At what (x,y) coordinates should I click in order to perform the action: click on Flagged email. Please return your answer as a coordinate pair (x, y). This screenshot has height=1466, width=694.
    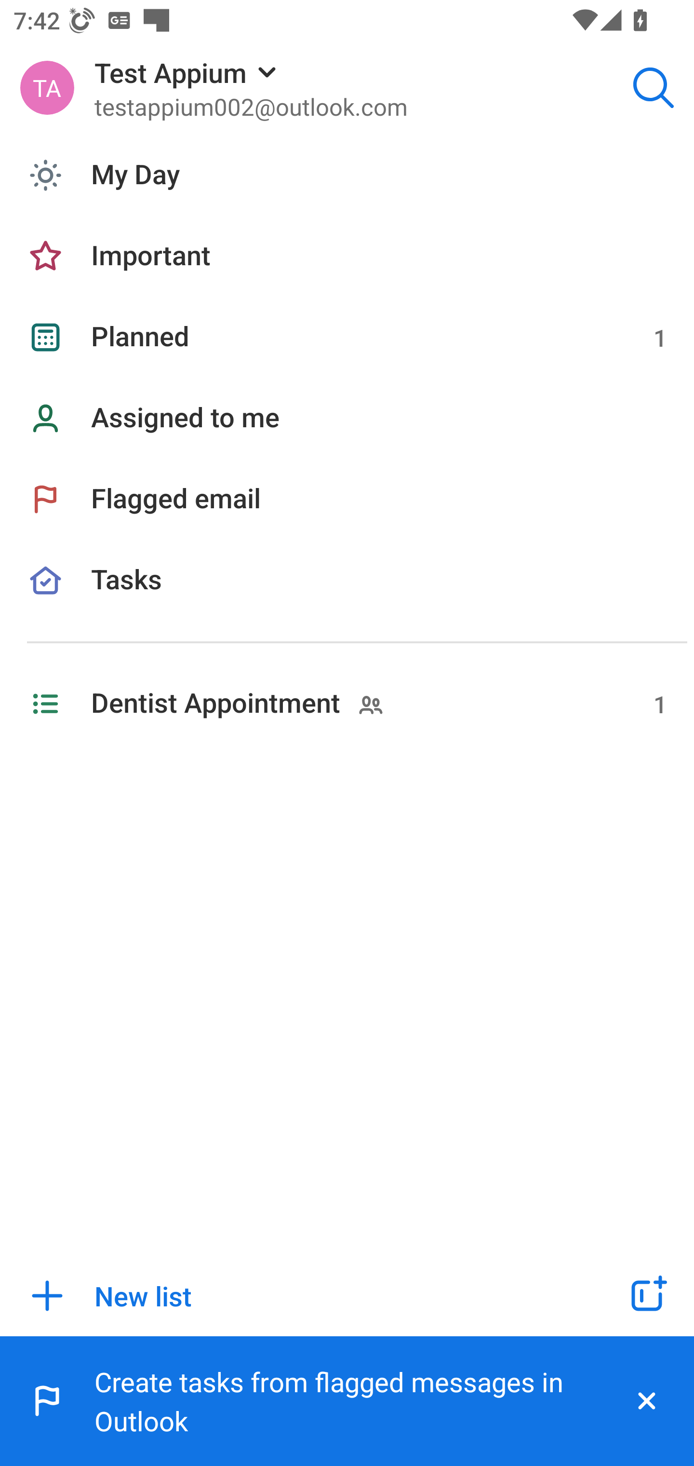
    Looking at the image, I should click on (347, 499).